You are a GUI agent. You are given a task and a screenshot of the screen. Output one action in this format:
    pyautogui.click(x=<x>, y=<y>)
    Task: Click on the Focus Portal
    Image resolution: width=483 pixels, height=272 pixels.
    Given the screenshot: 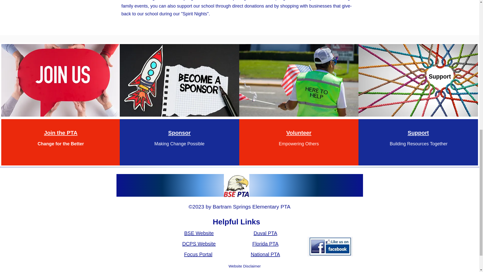 What is the action you would take?
    pyautogui.click(x=198, y=254)
    